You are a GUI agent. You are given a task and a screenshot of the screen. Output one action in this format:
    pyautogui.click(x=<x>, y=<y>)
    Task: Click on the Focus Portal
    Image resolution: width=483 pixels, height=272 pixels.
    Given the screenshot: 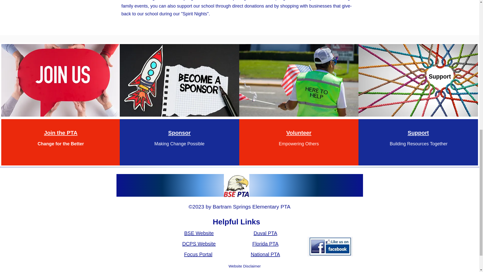 What is the action you would take?
    pyautogui.click(x=198, y=254)
    